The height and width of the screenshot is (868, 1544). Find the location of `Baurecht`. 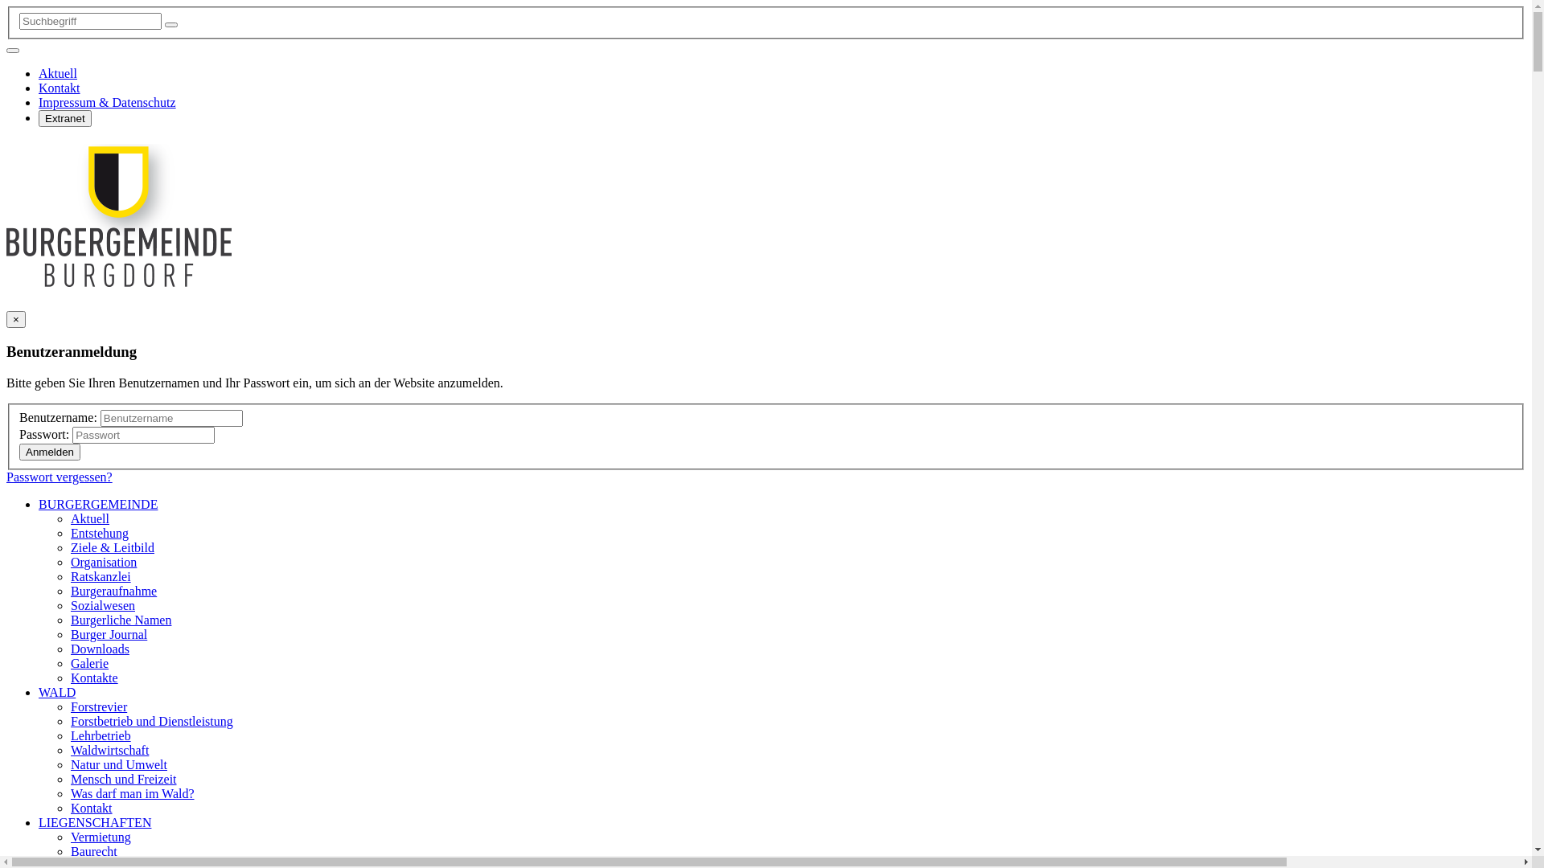

Baurecht is located at coordinates (94, 850).